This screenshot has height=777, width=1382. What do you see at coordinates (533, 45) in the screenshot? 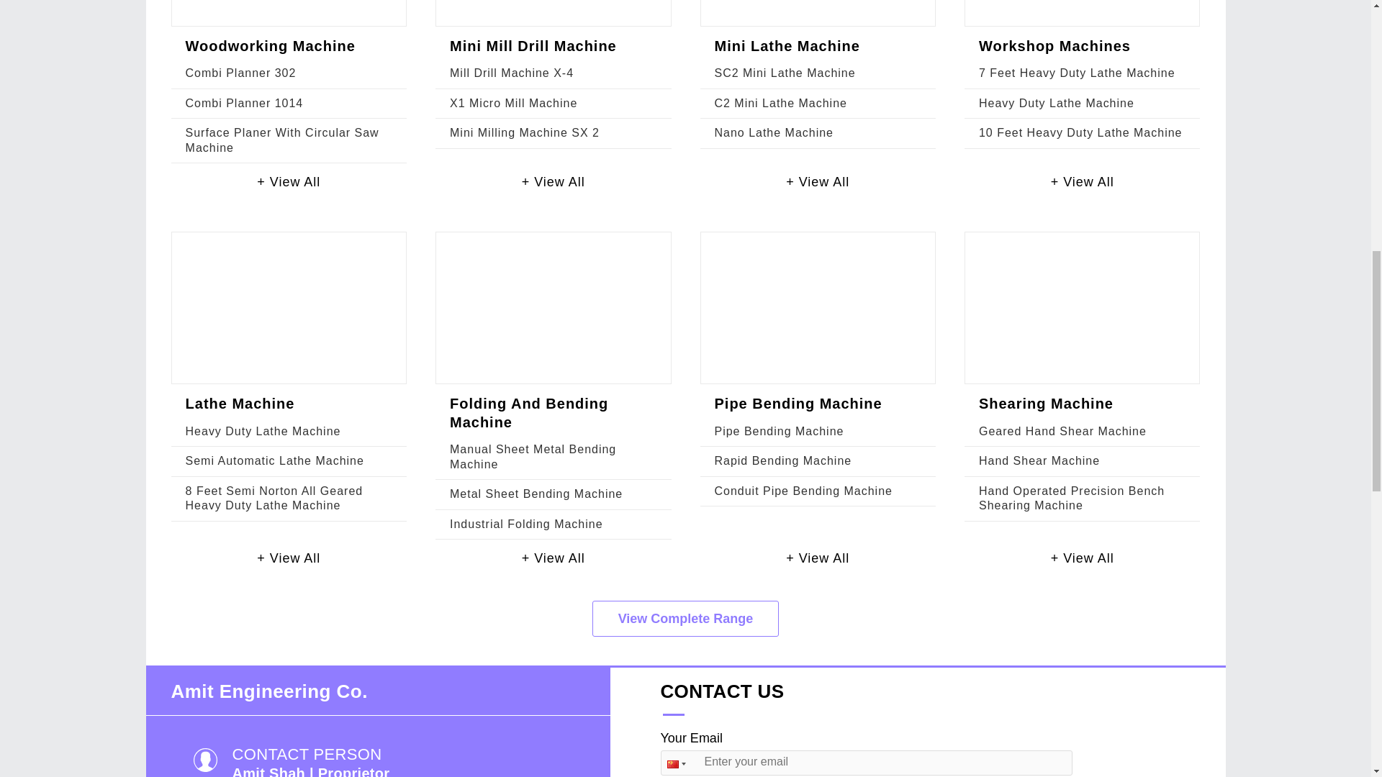
I see `Mini Mill Drill Machine` at bounding box center [533, 45].